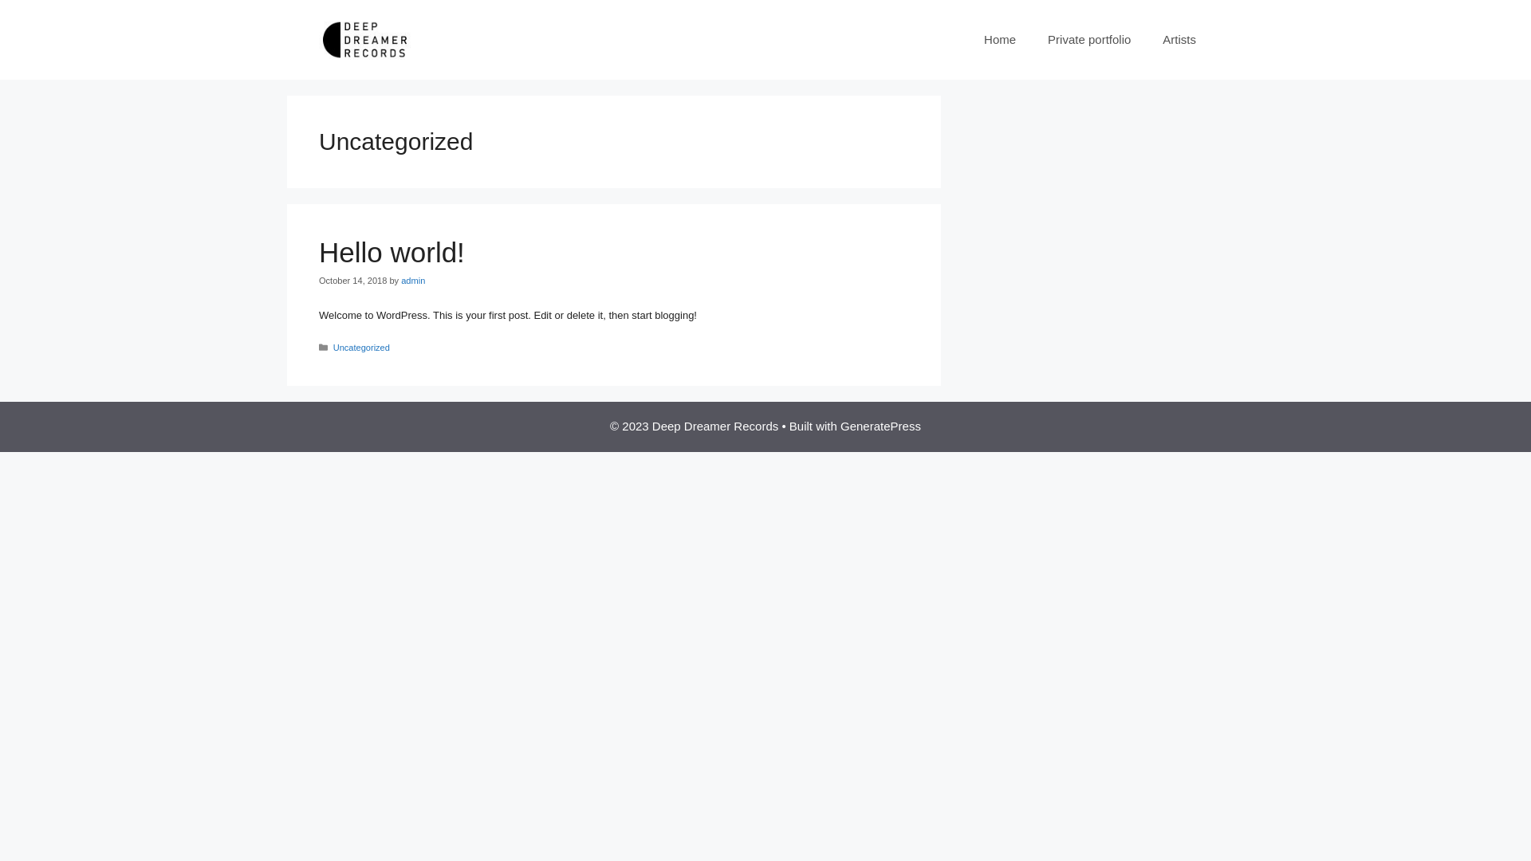 The width and height of the screenshot is (1531, 861). Describe the element at coordinates (1179, 40) in the screenshot. I see `Artists` at that location.